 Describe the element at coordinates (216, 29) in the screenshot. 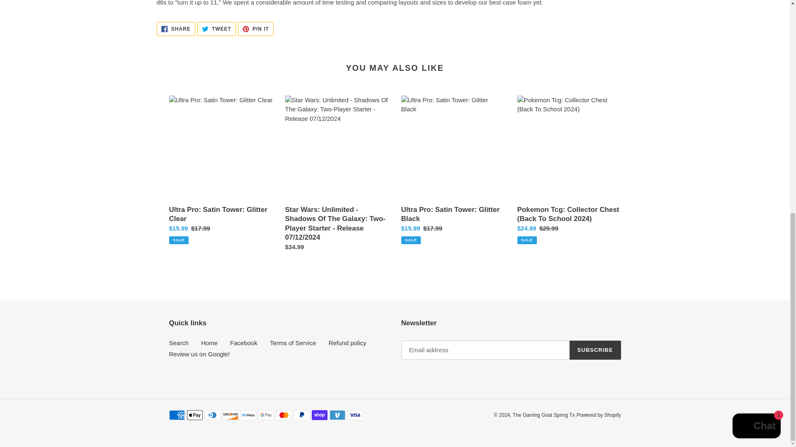

I see `Venmo` at that location.